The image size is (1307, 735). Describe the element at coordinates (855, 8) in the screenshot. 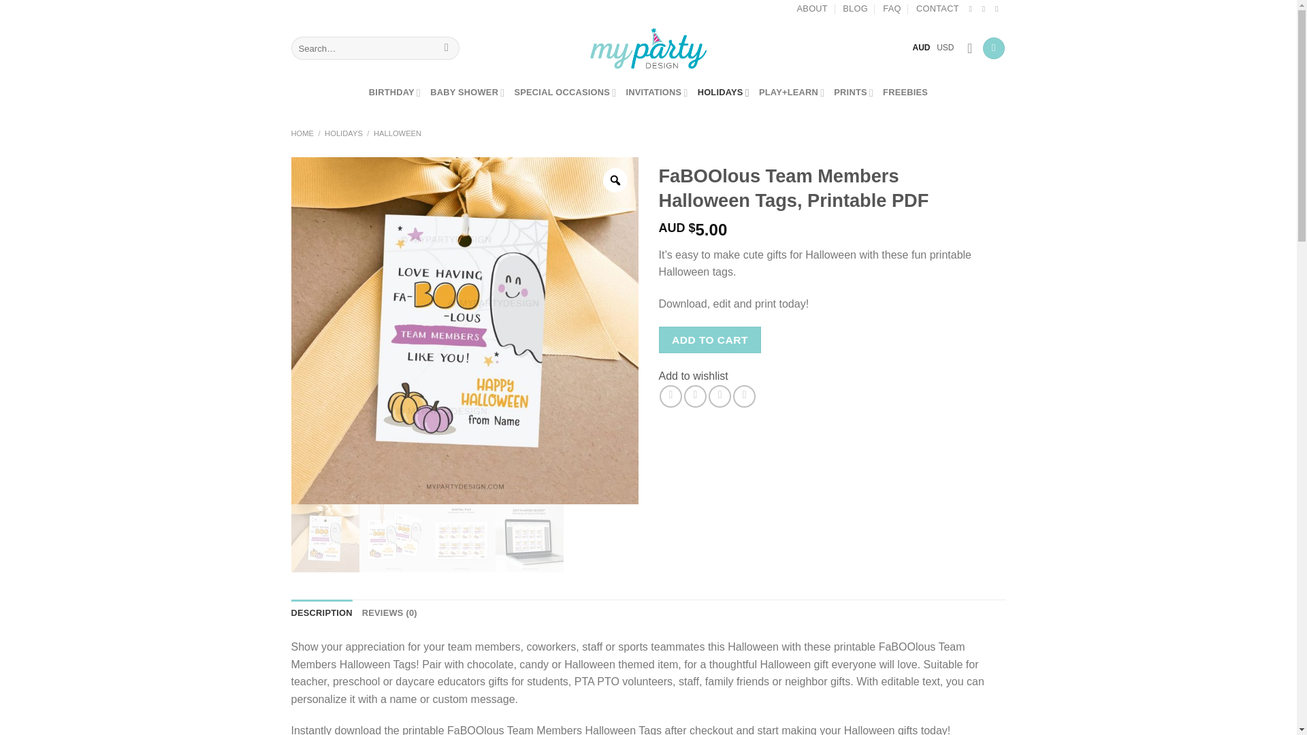

I see `BLOG` at that location.